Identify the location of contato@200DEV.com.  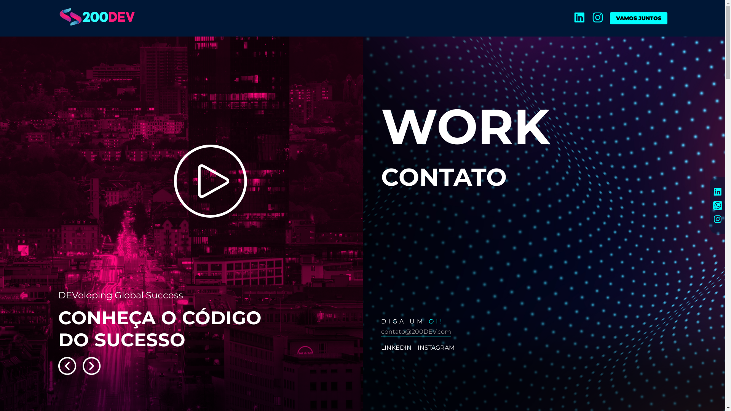
(416, 332).